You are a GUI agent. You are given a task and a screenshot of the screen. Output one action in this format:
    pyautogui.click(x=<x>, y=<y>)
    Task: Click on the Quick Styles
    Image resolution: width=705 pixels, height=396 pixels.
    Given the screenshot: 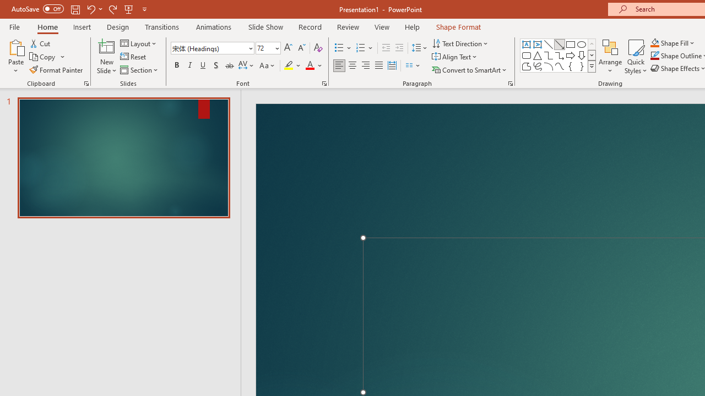 What is the action you would take?
    pyautogui.click(x=636, y=56)
    